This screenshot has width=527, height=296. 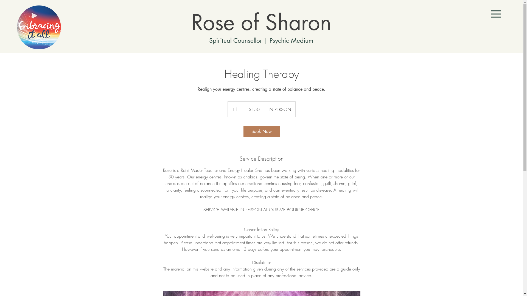 I want to click on Book Now, so click(x=261, y=132).